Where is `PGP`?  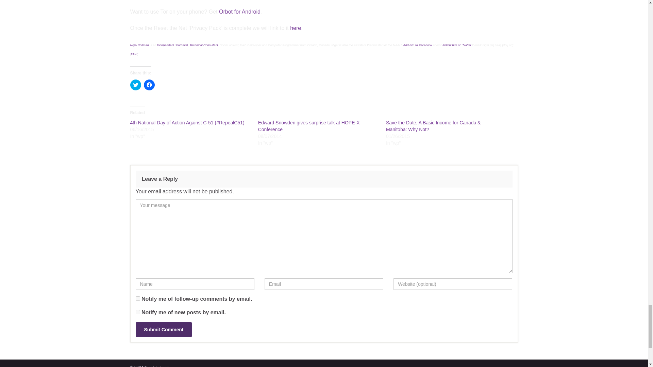 PGP is located at coordinates (134, 54).